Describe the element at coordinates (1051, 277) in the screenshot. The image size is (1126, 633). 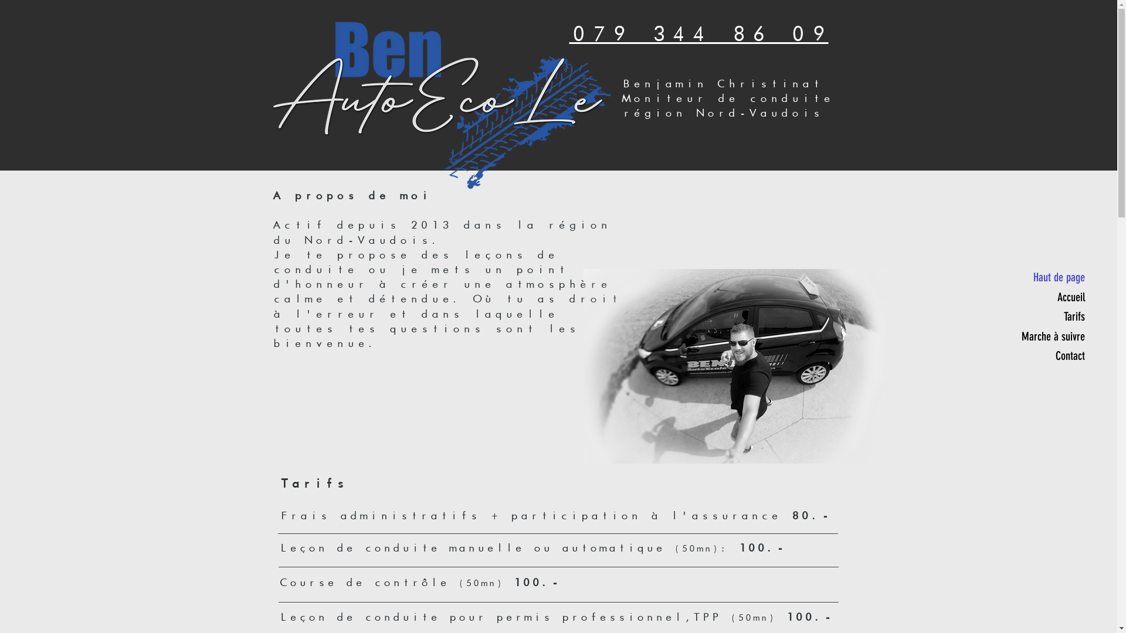
I see `Haut de page` at that location.